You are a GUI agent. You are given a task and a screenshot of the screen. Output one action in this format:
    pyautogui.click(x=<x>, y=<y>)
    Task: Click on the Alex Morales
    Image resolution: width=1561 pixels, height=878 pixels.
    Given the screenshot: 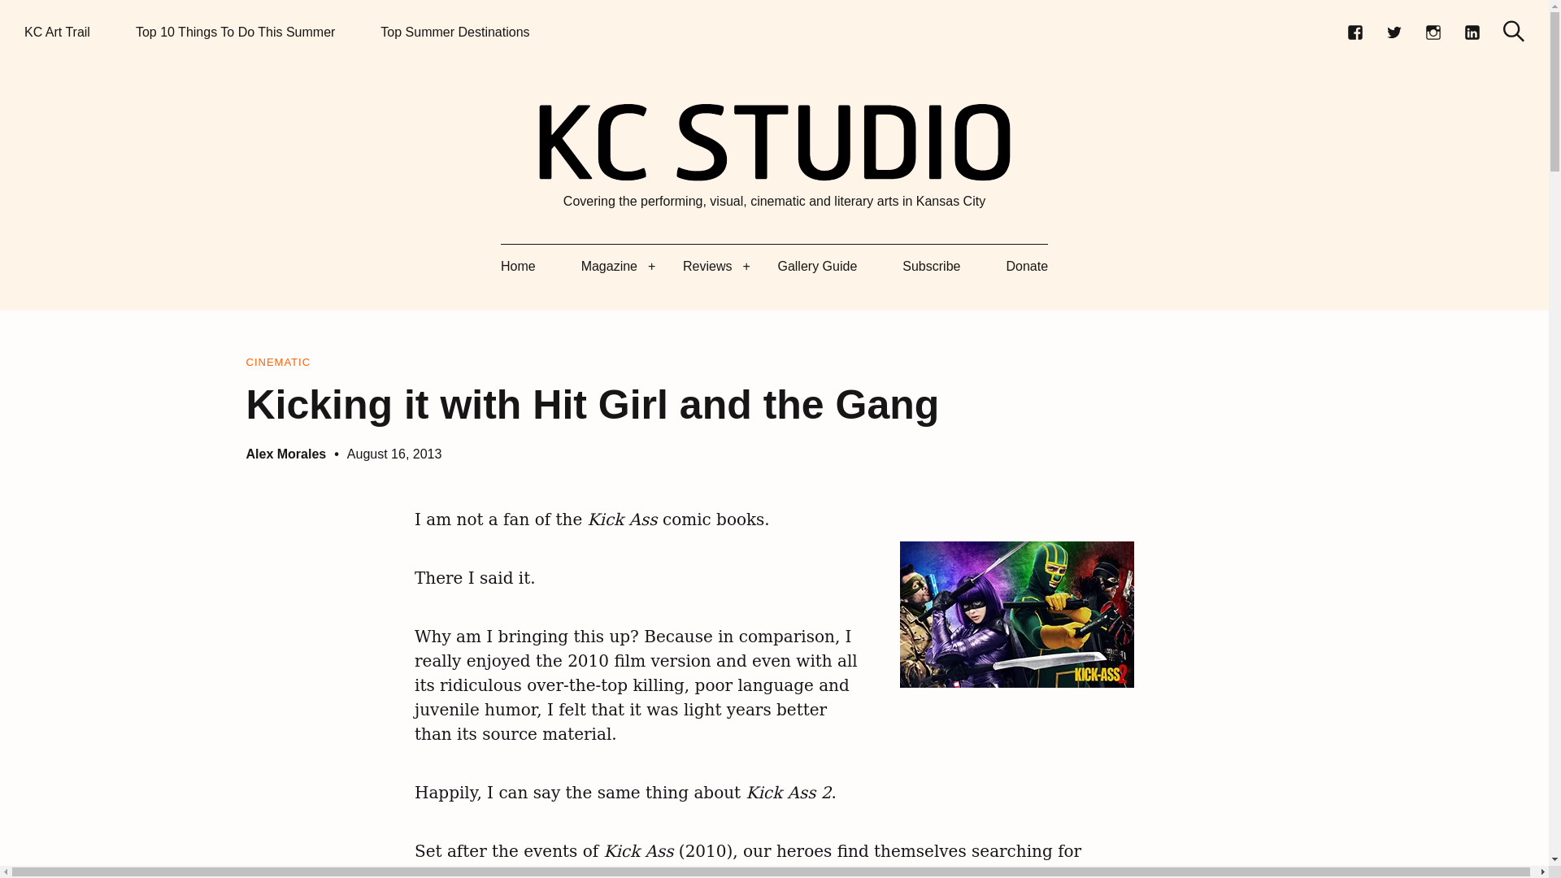 What is the action you would take?
    pyautogui.click(x=285, y=454)
    